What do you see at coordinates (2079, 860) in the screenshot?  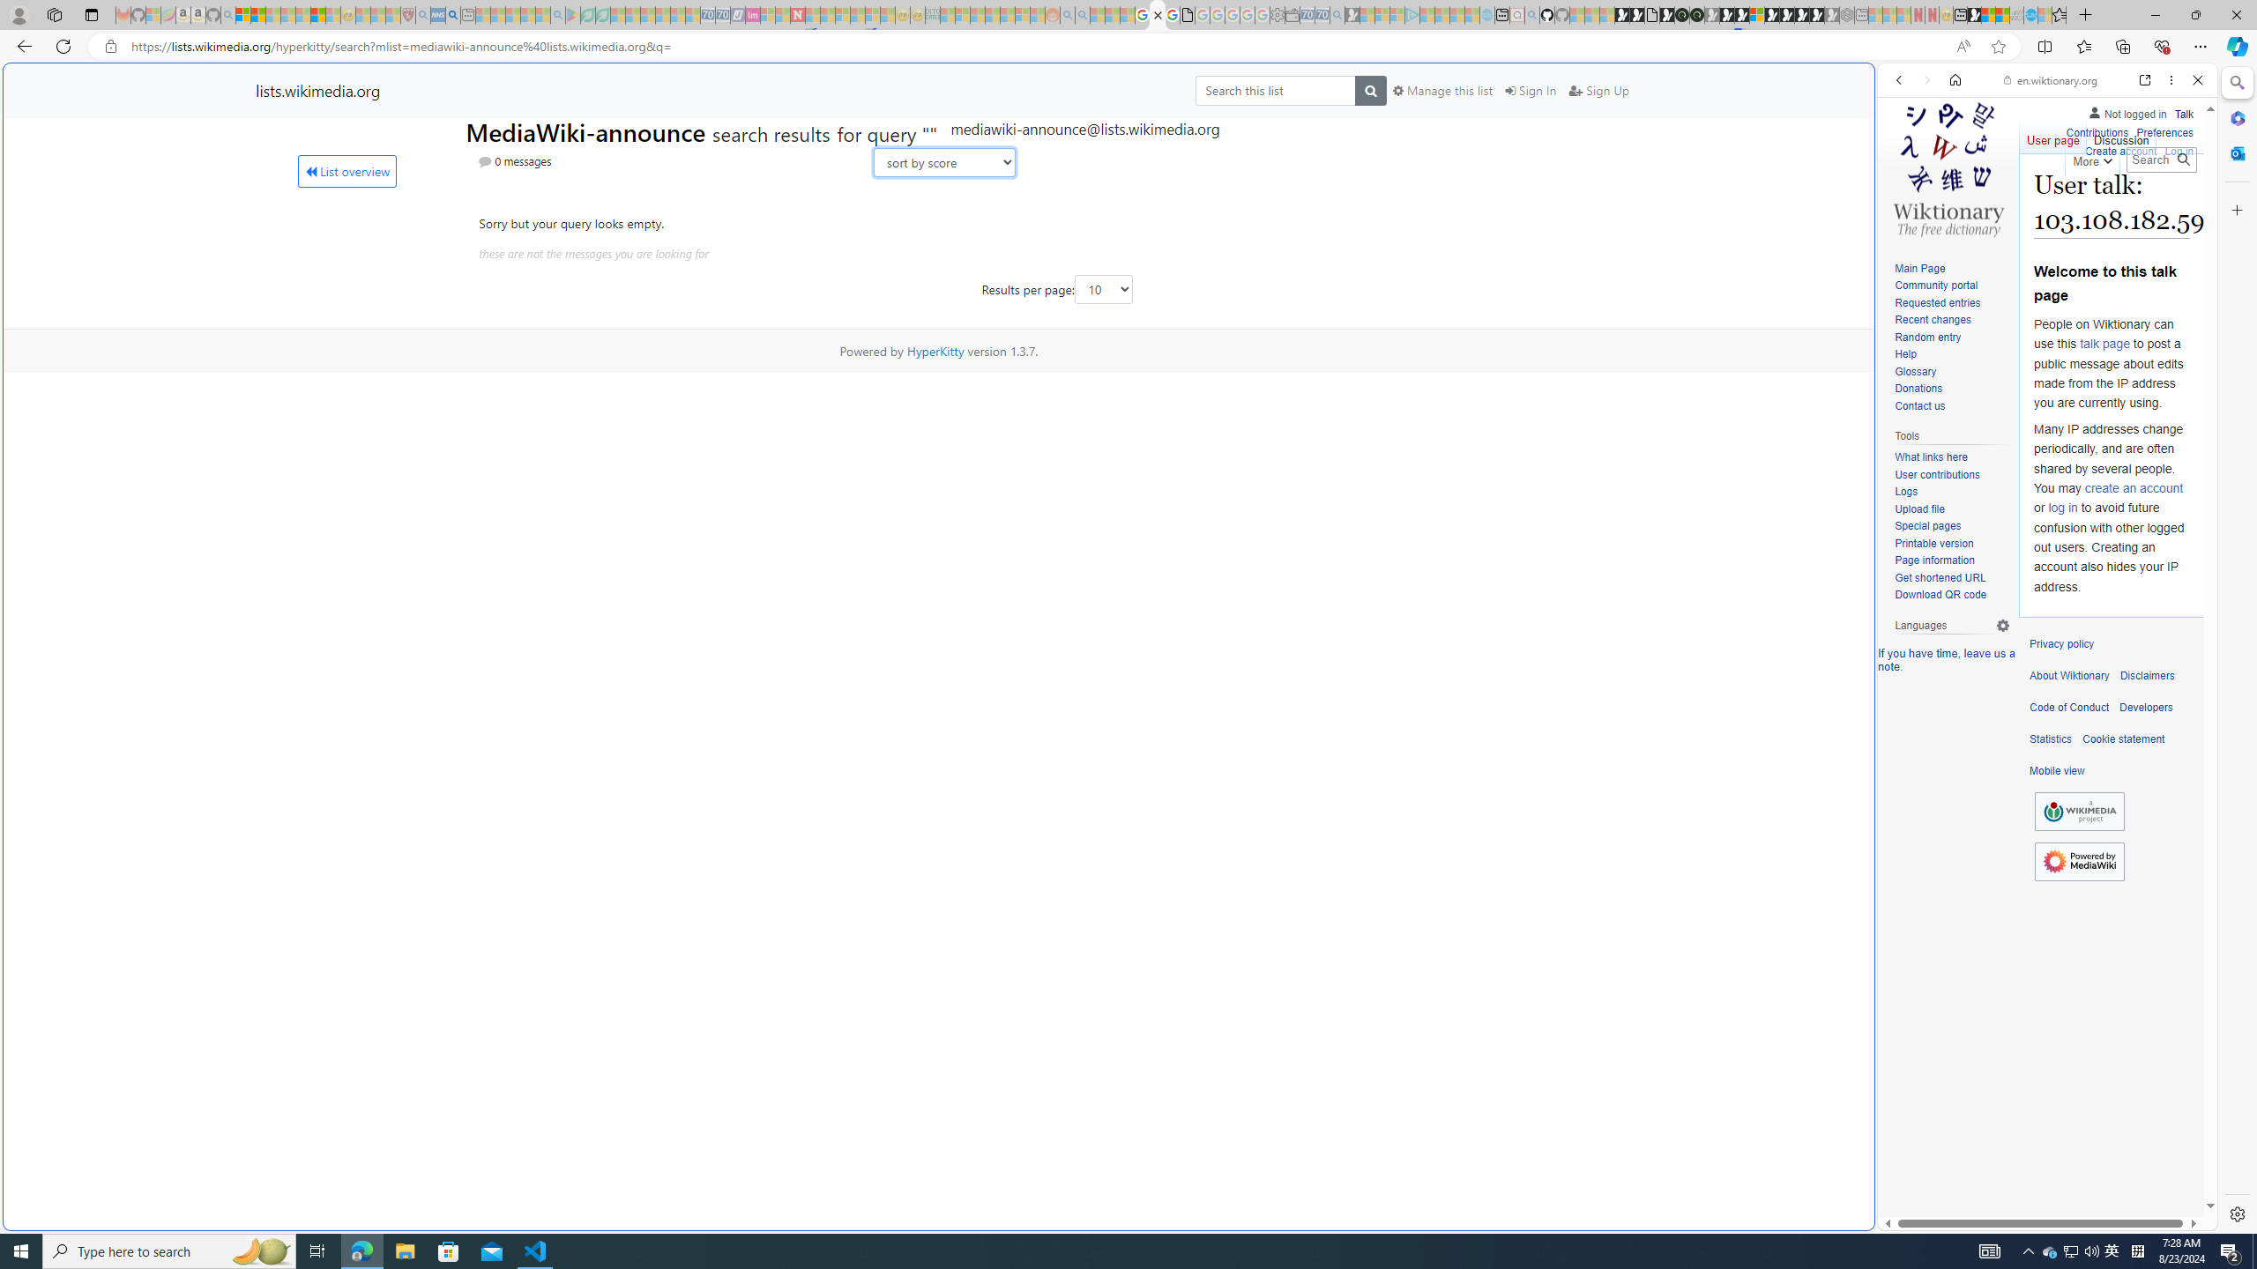 I see `Powered by MediaWiki` at bounding box center [2079, 860].